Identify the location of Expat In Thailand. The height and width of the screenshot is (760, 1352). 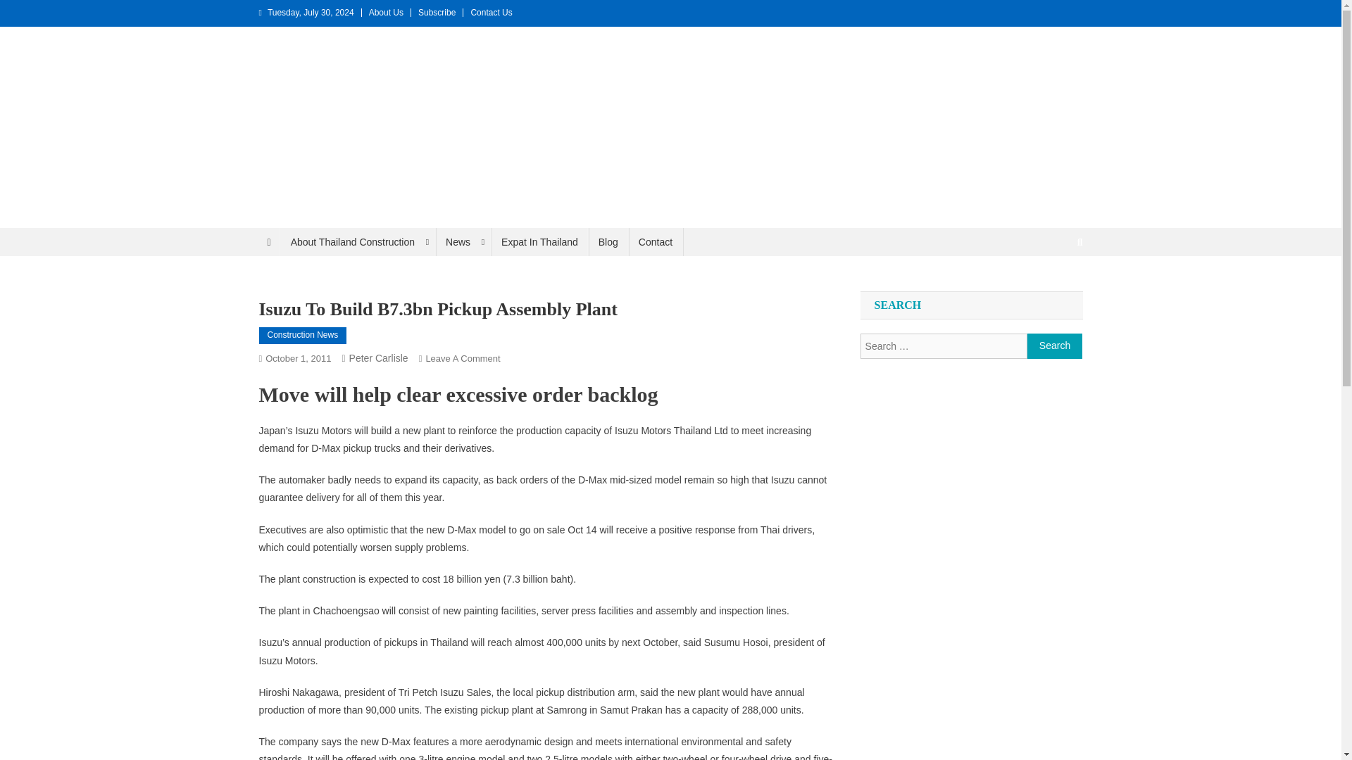
(539, 242).